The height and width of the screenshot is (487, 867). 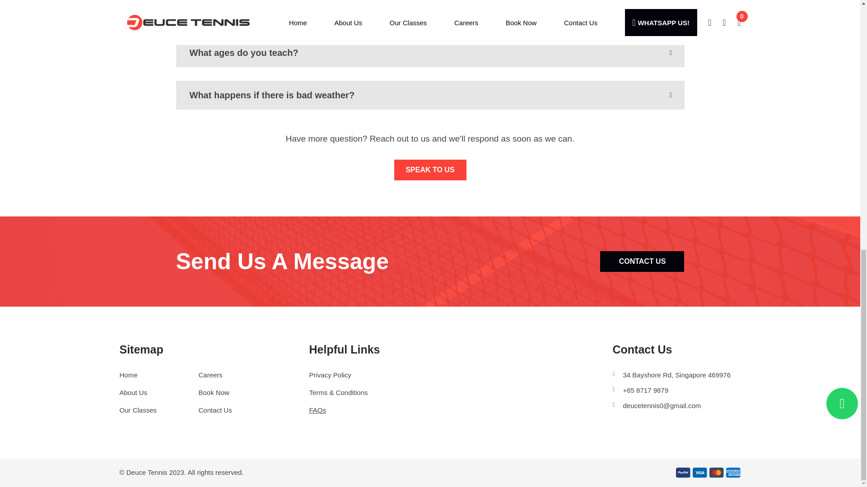 I want to click on About Us, so click(x=133, y=392).